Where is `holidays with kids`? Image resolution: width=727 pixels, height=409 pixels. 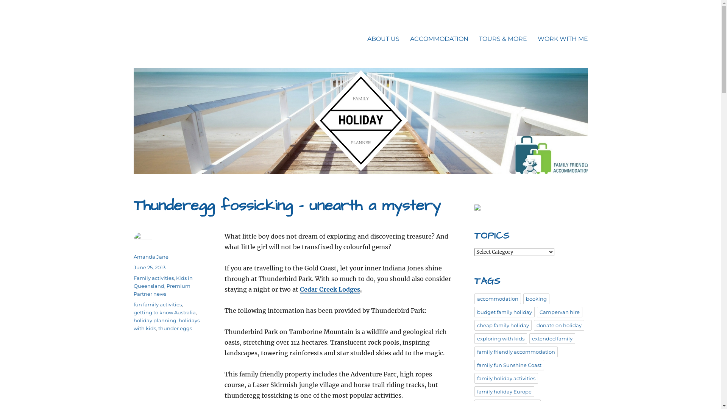
holidays with kids is located at coordinates (166, 324).